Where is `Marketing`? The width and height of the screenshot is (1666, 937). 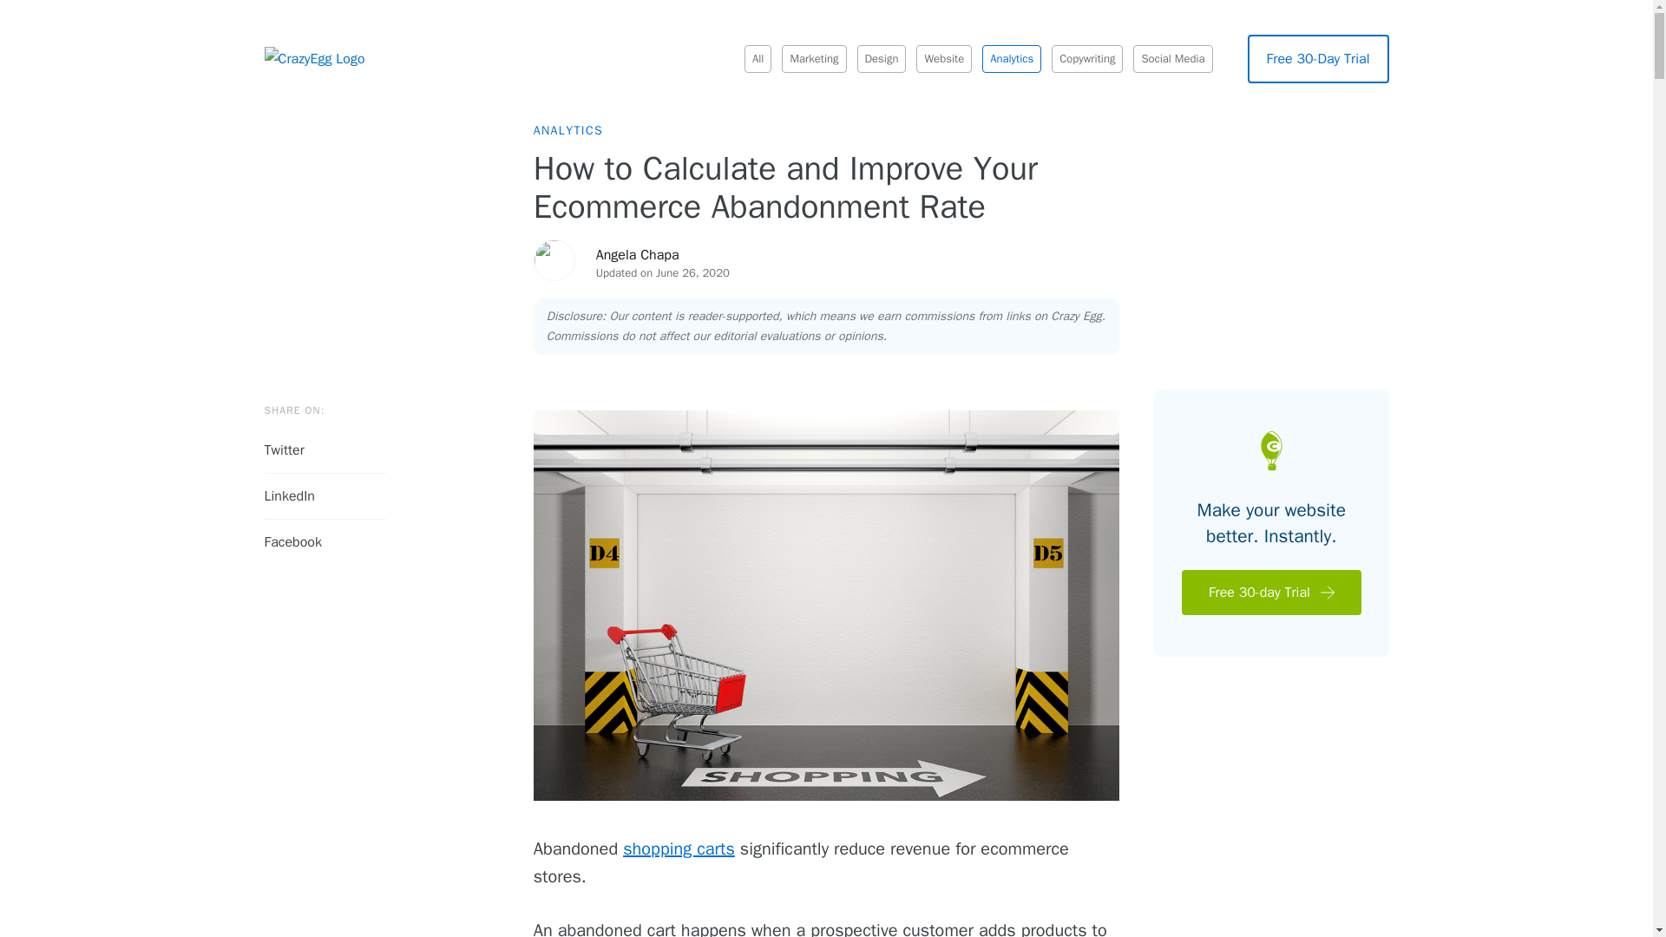
Marketing is located at coordinates (814, 59).